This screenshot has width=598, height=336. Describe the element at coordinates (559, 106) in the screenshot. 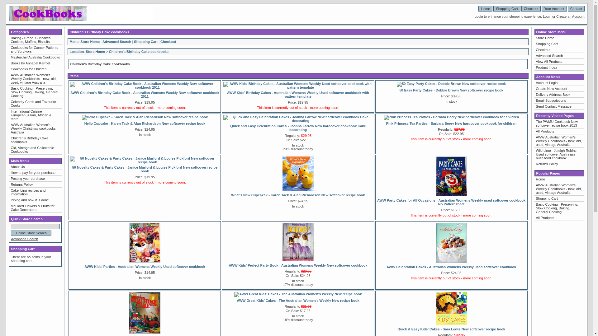

I see `Send Contact Message` at that location.